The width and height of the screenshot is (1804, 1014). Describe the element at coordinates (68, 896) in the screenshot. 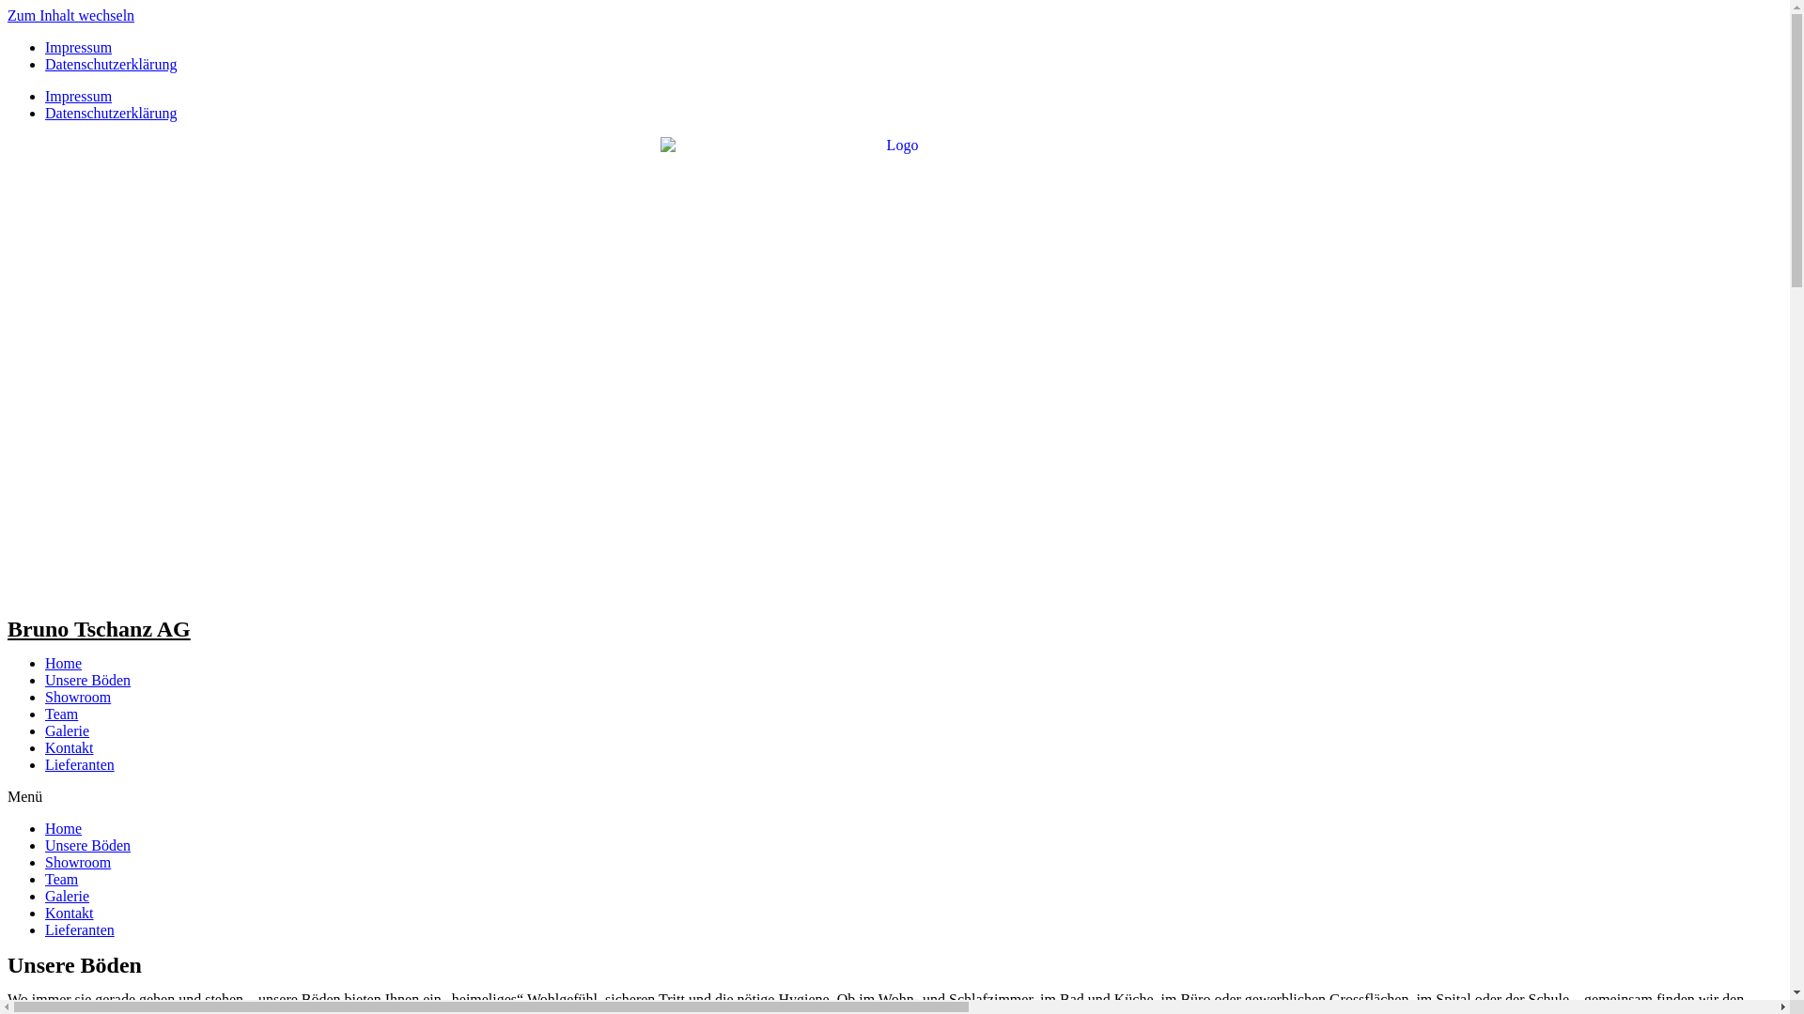

I see `Galerie` at that location.